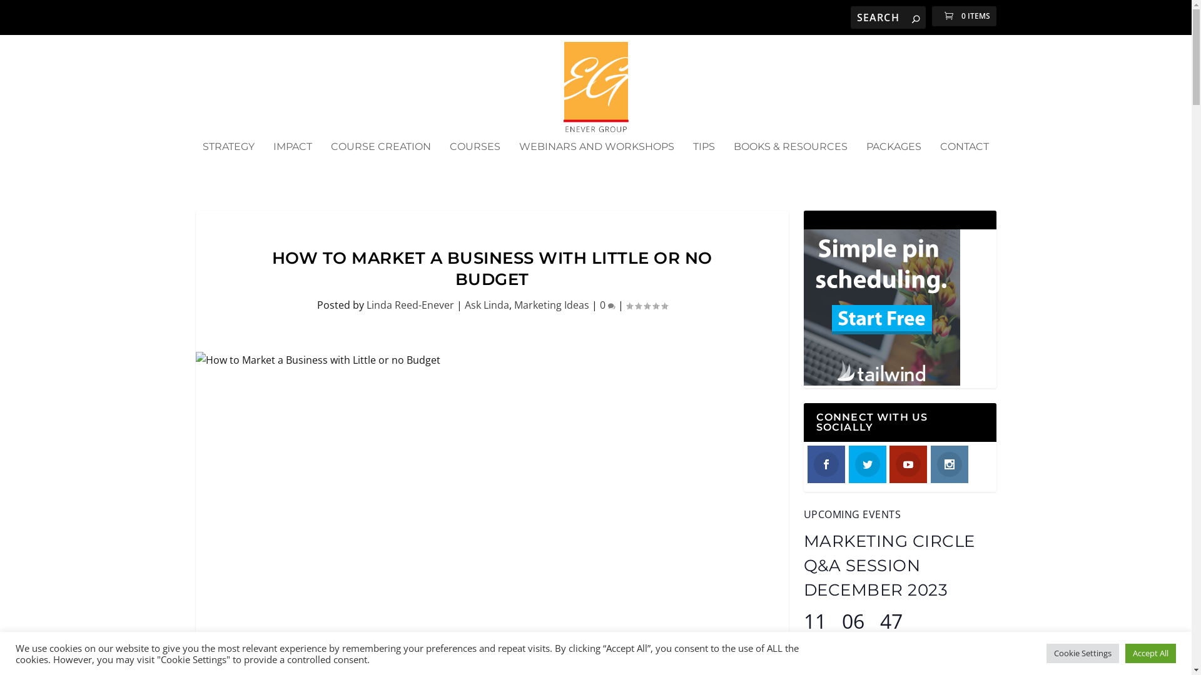 This screenshot has width=1201, height=675. What do you see at coordinates (965, 164) in the screenshot?
I see `CONTACT` at bounding box center [965, 164].